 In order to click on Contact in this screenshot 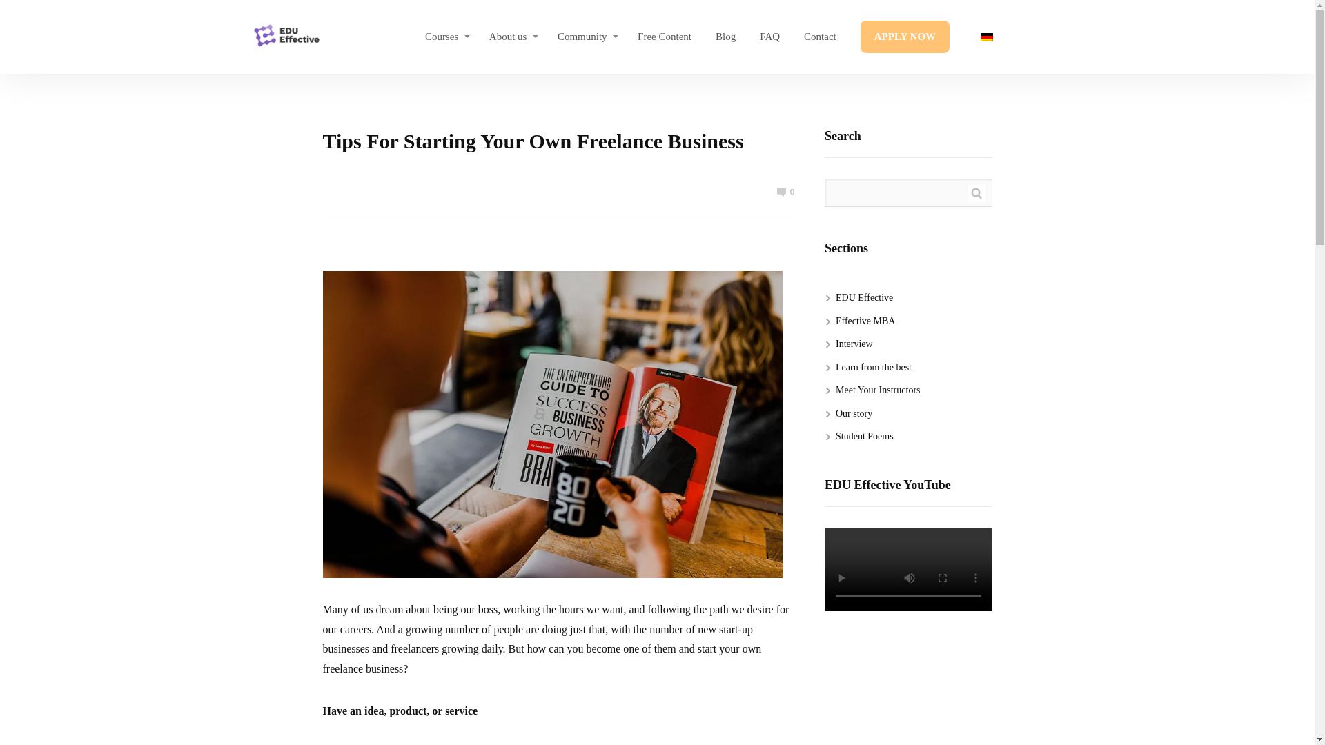, I will do `click(820, 37)`.